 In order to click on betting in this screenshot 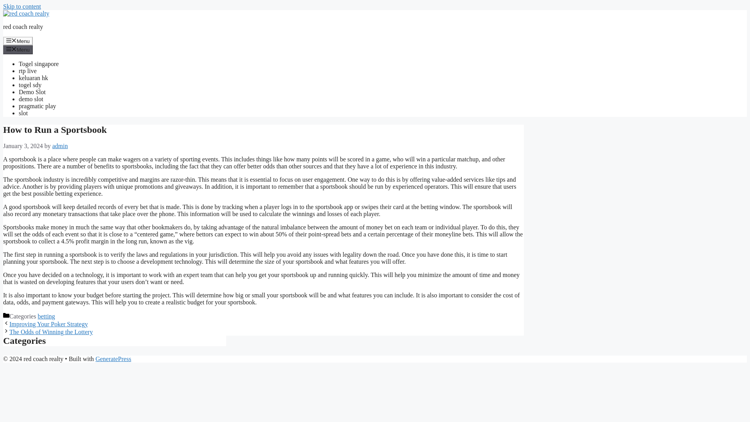, I will do `click(46, 316)`.